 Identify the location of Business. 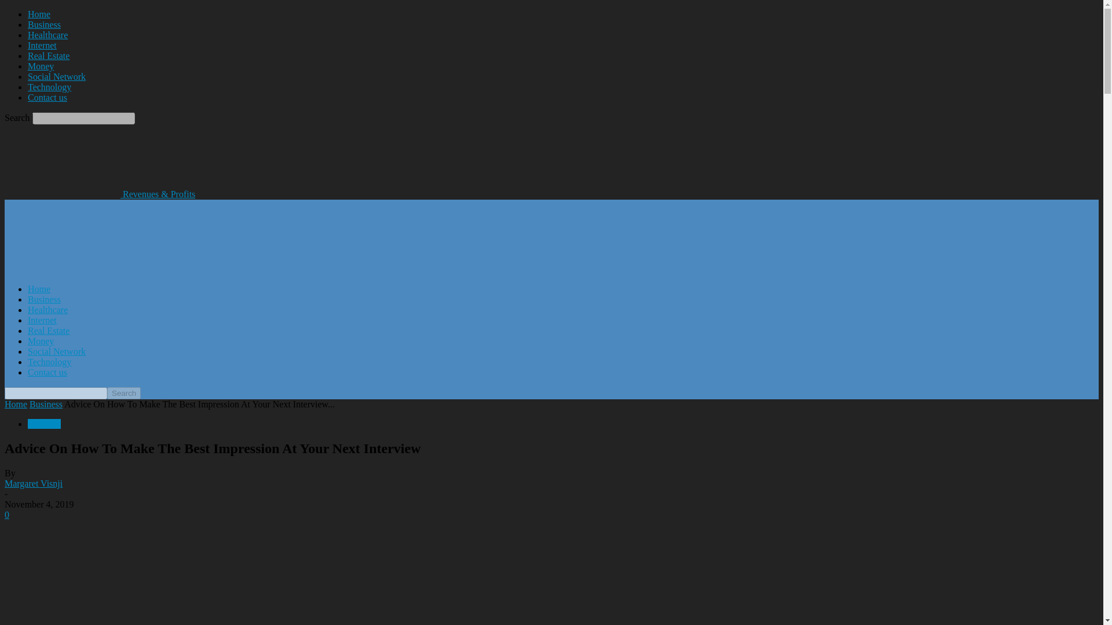
(44, 24).